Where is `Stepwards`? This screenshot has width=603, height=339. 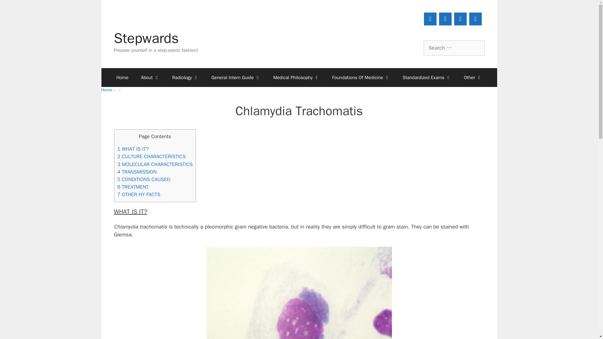 Stepwards is located at coordinates (146, 38).